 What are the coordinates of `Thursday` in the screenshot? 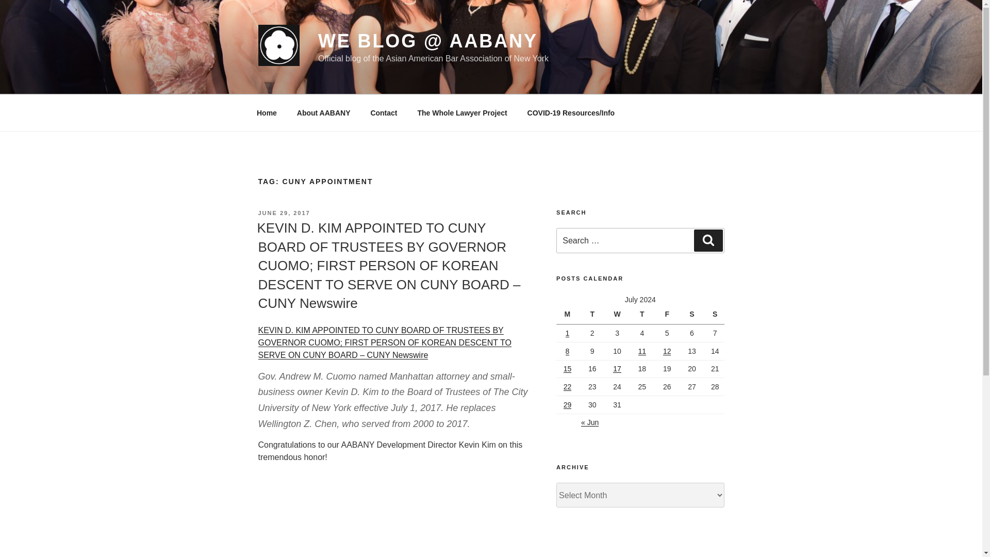 It's located at (643, 315).